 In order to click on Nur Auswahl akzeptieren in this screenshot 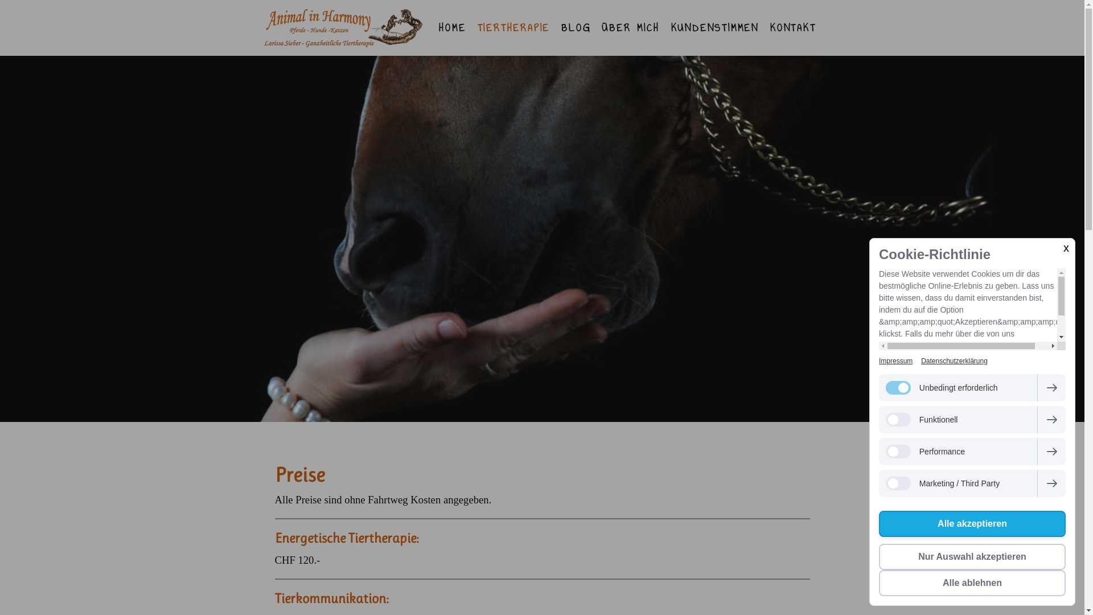, I will do `click(972, 557)`.